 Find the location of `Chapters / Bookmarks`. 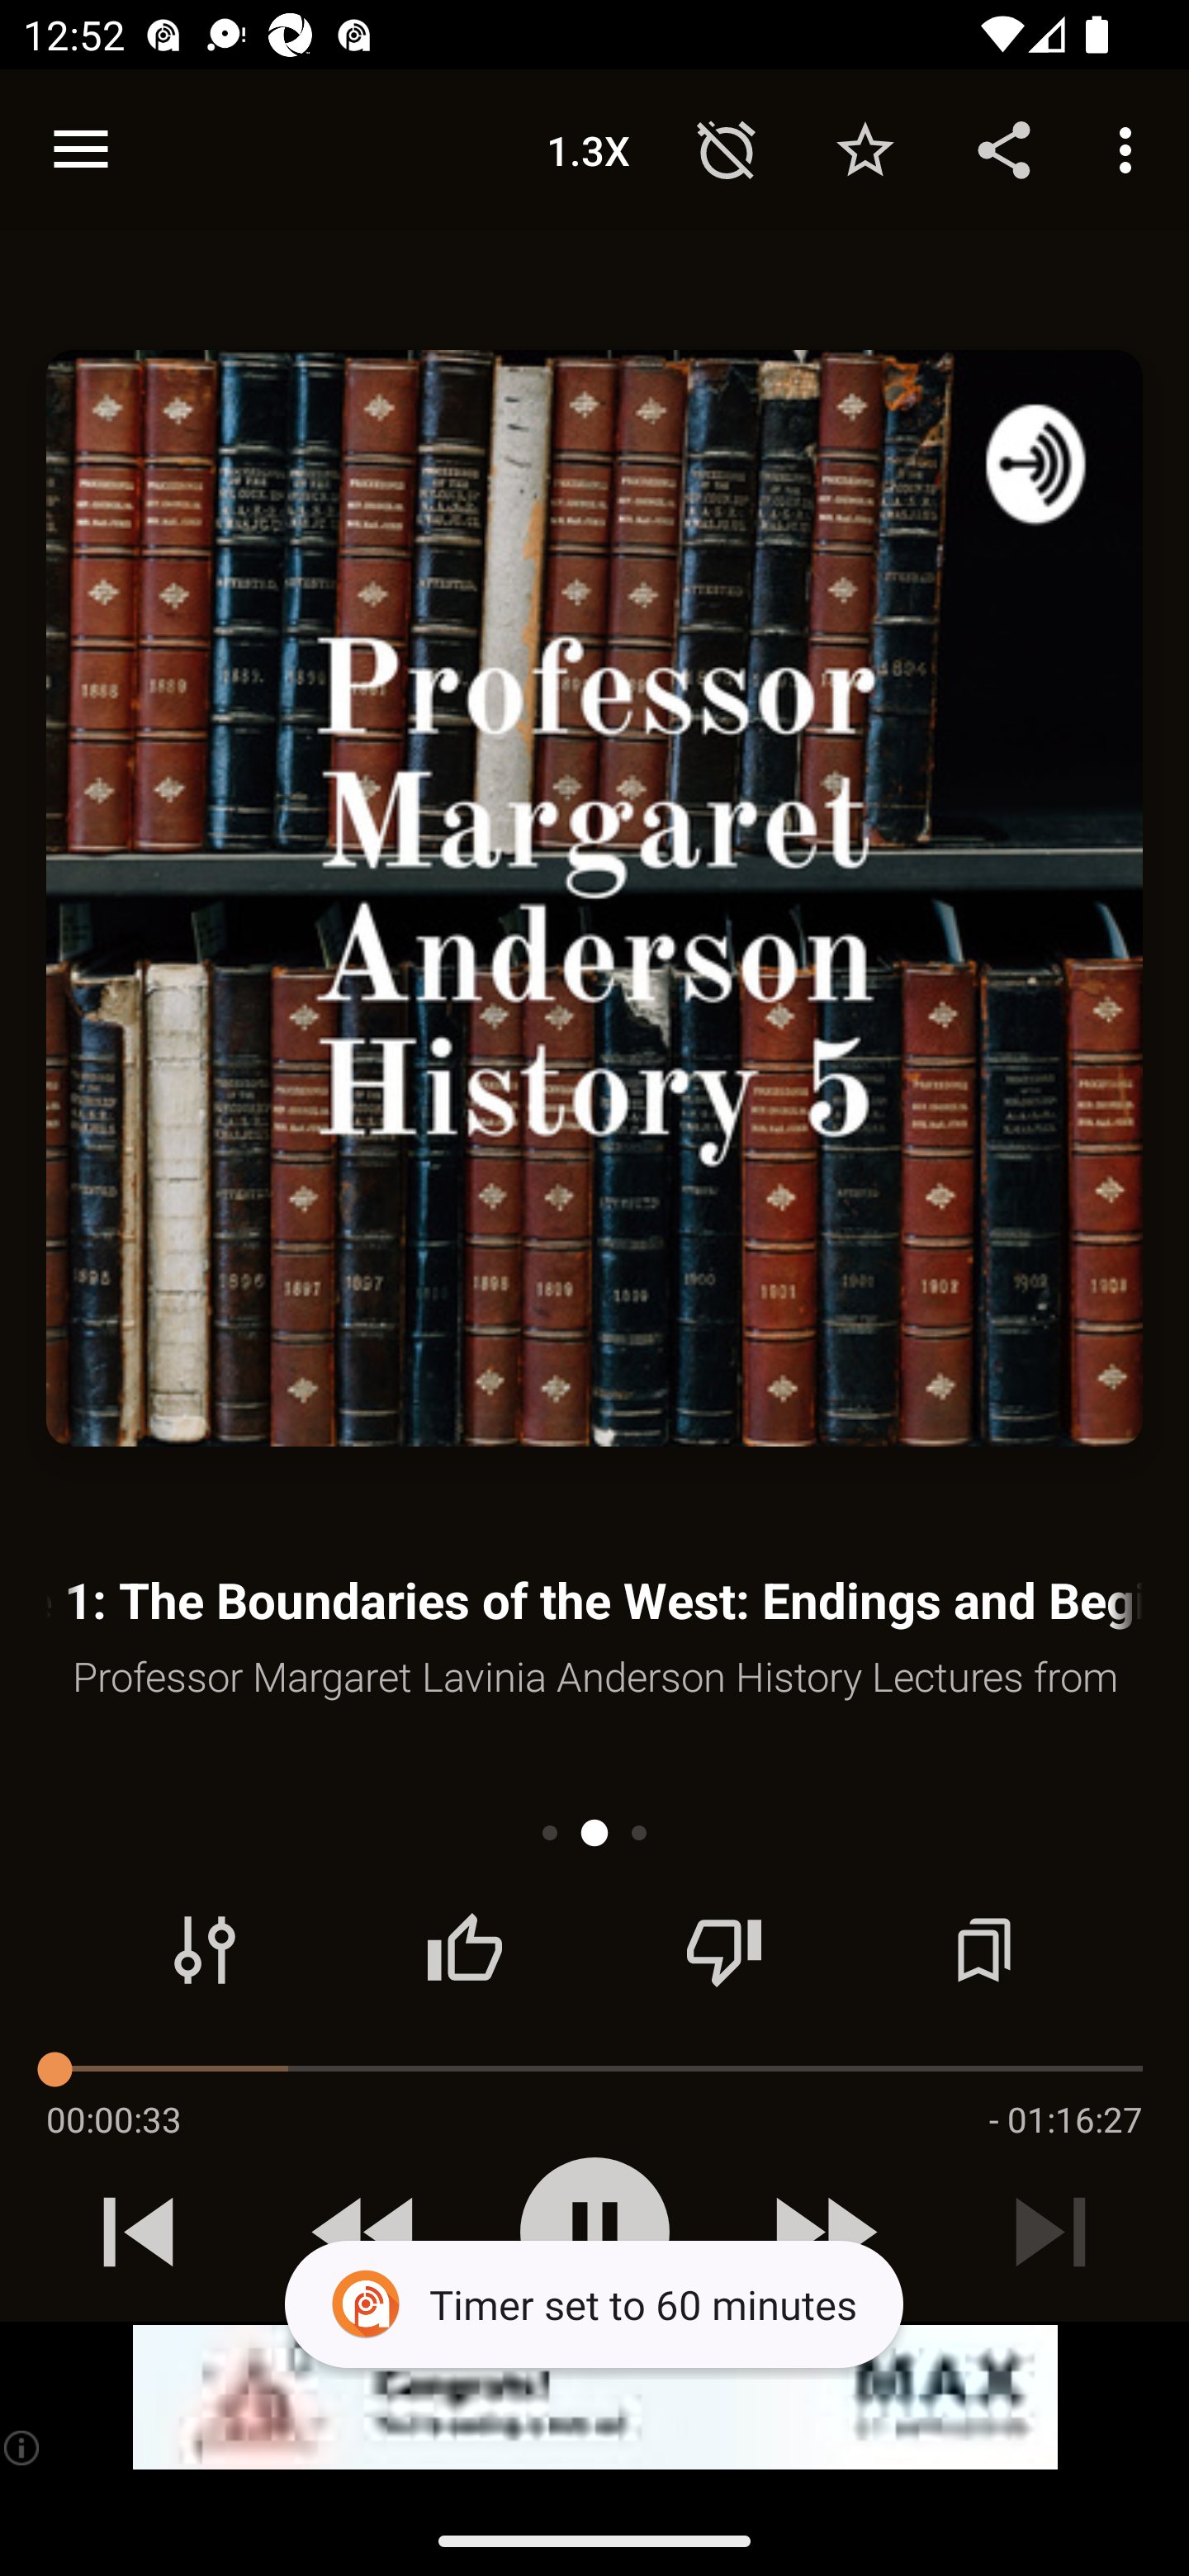

Chapters / Bookmarks is located at coordinates (983, 1950).